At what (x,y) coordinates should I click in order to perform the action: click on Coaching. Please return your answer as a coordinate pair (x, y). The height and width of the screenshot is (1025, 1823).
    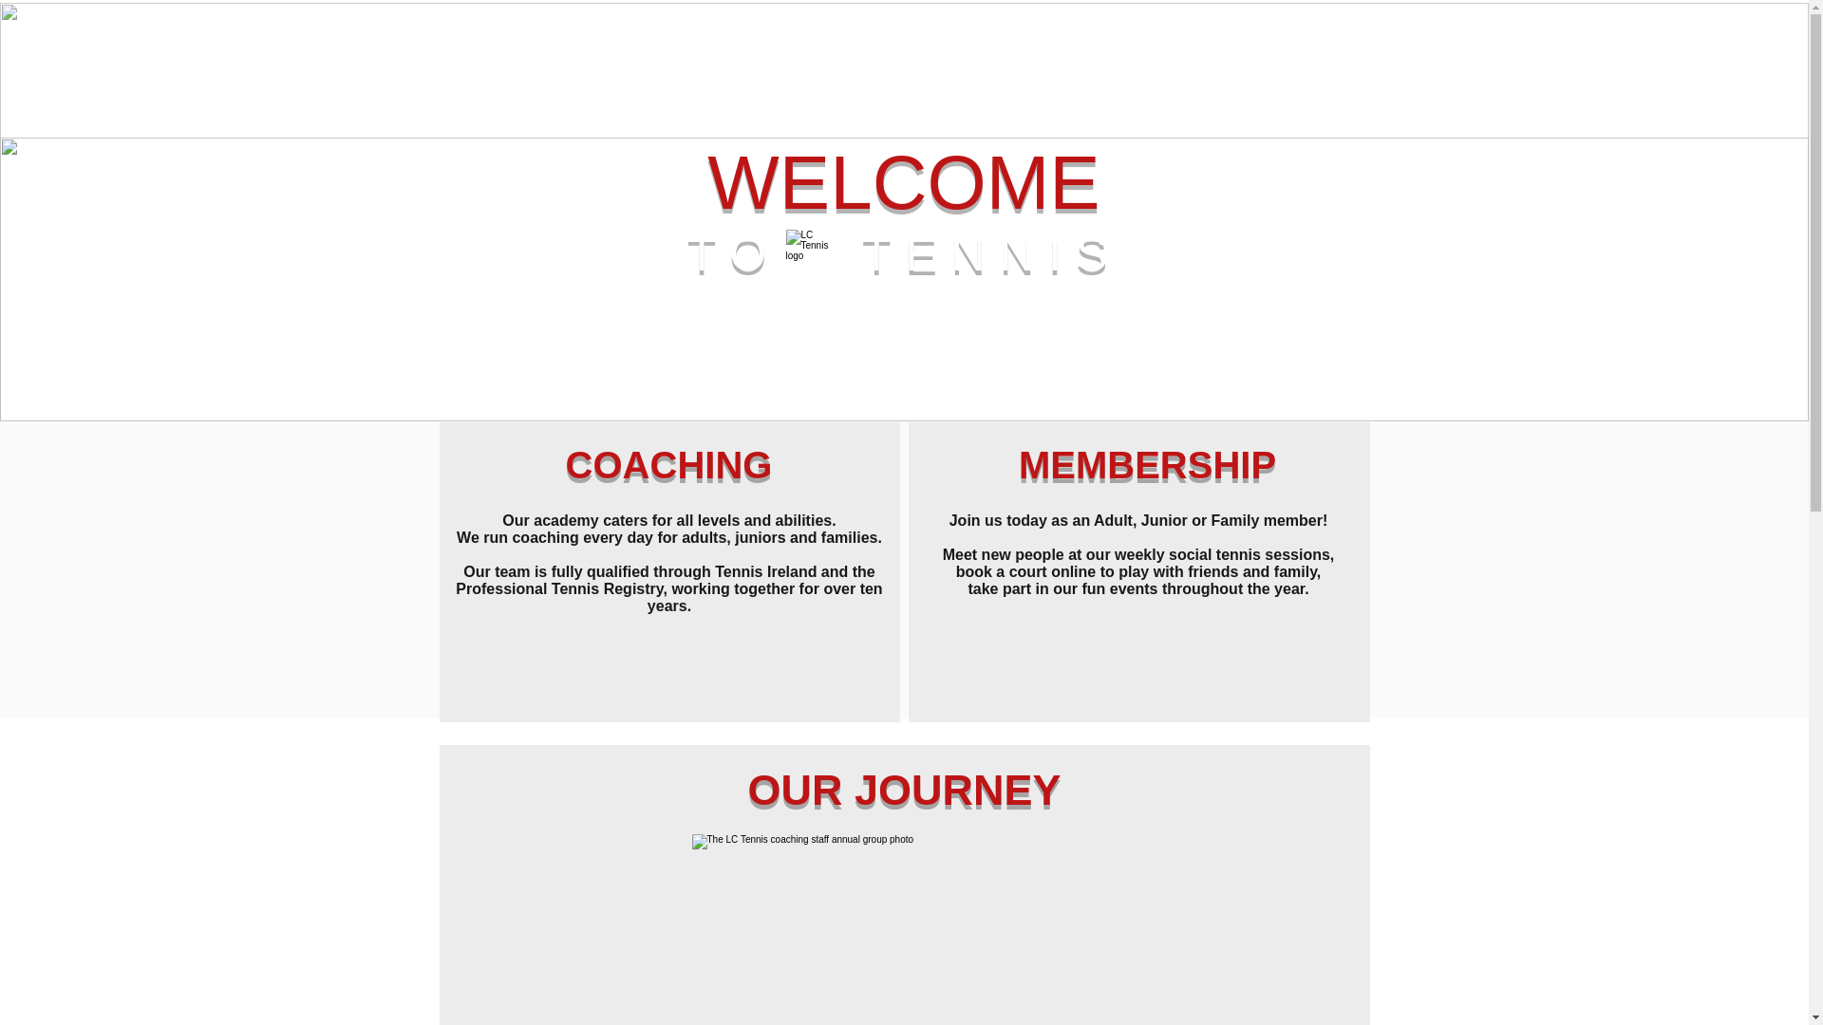
    Looking at the image, I should click on (811, 29).